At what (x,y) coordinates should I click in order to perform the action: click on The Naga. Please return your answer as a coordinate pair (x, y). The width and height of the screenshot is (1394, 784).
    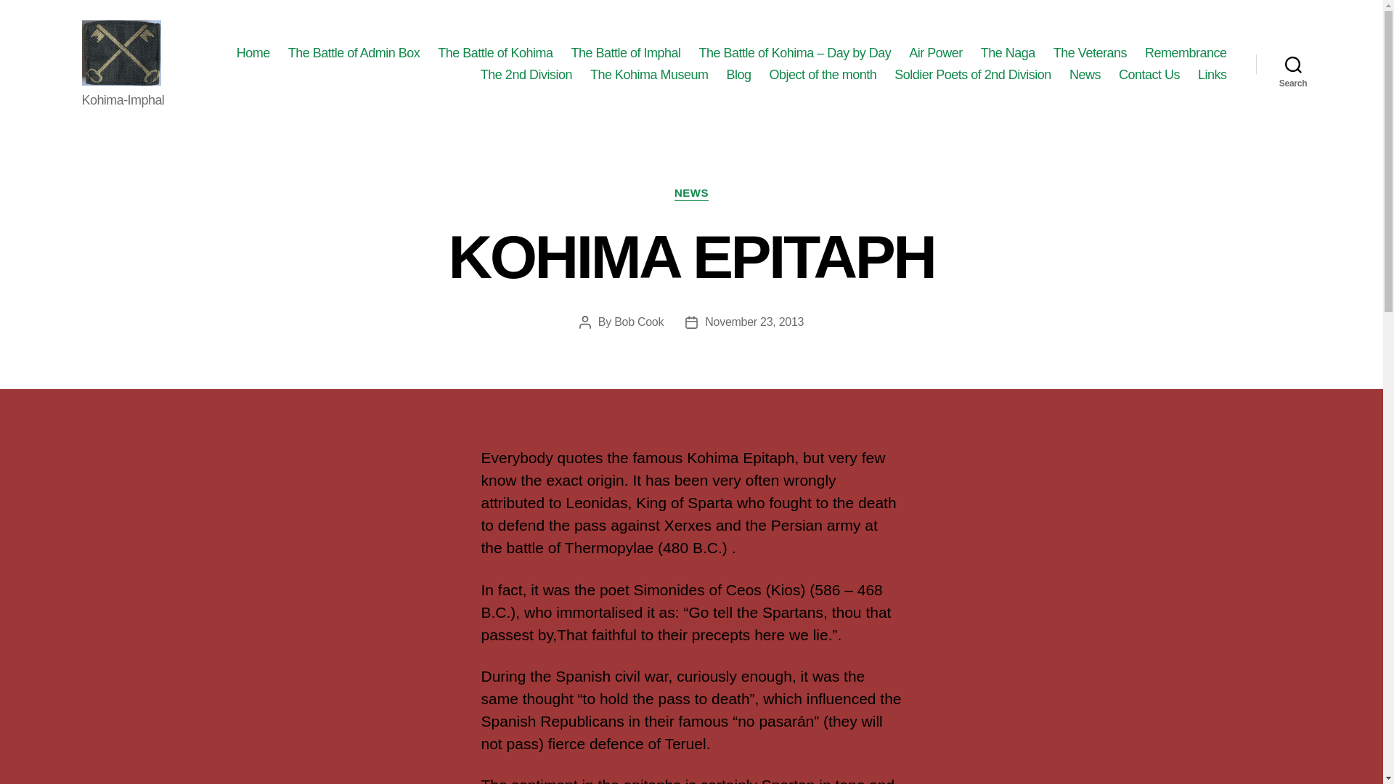
    Looking at the image, I should click on (1008, 54).